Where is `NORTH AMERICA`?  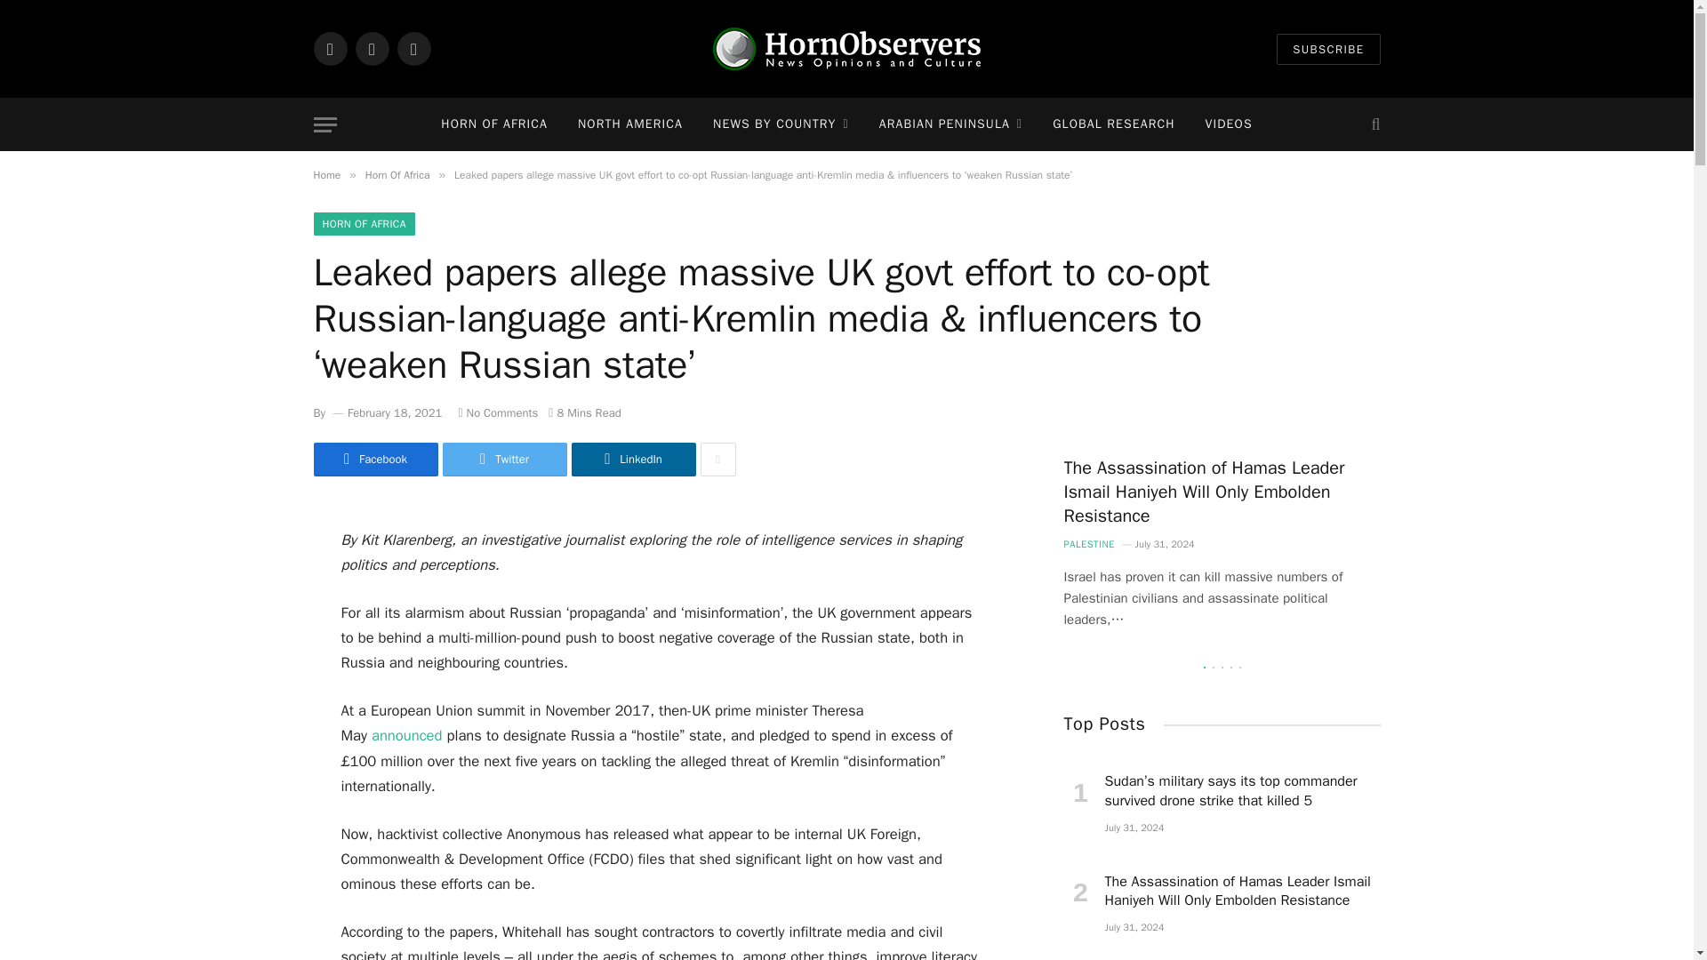 NORTH AMERICA is located at coordinates (630, 124).